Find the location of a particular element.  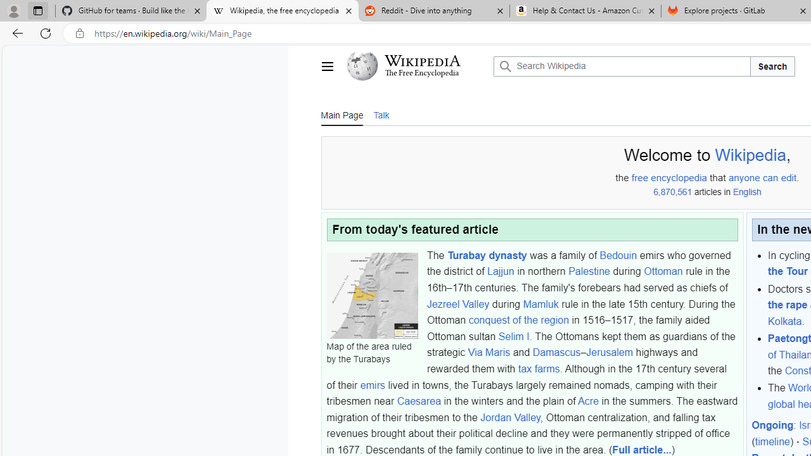

free is located at coordinates (640, 178).